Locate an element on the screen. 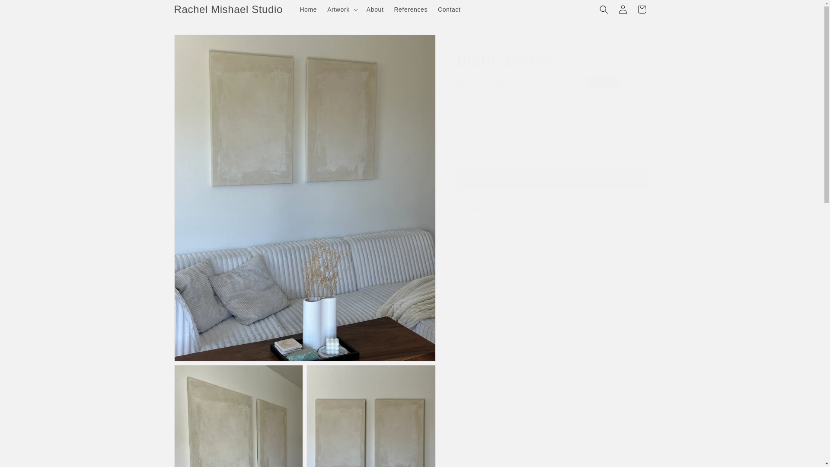  Skip to product information is located at coordinates (200, 44).